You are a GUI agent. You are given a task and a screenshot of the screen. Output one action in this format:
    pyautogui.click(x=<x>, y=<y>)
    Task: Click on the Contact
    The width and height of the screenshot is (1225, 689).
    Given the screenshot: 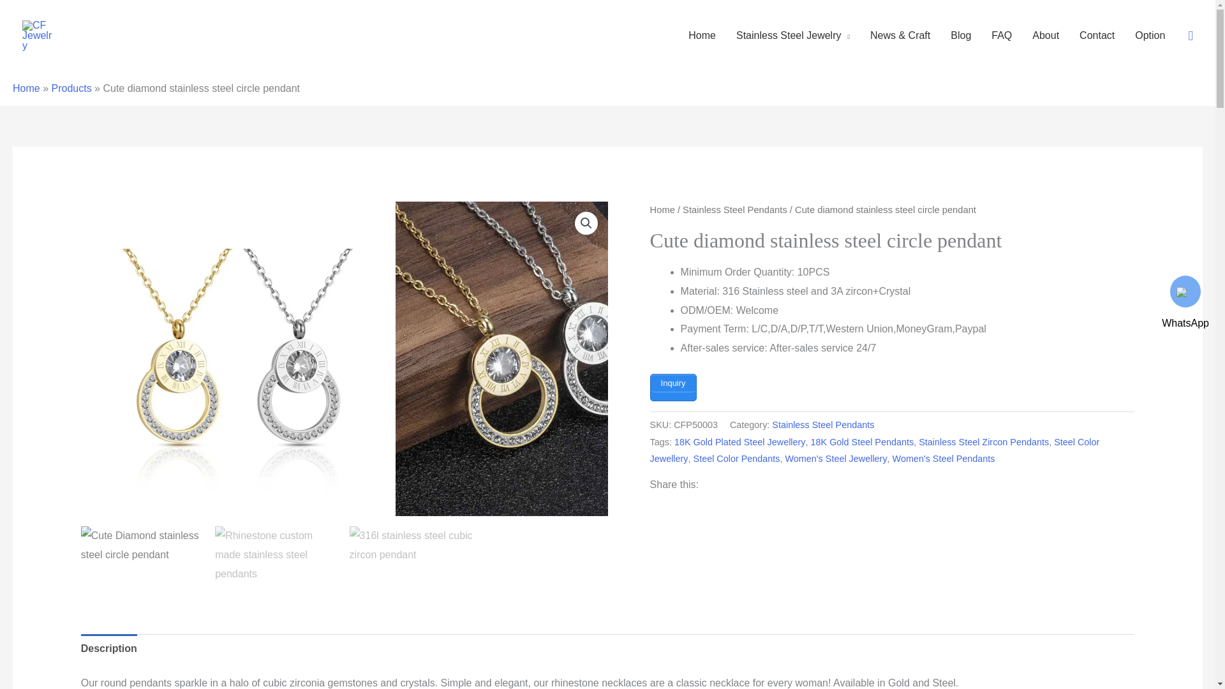 What is the action you would take?
    pyautogui.click(x=1097, y=35)
    